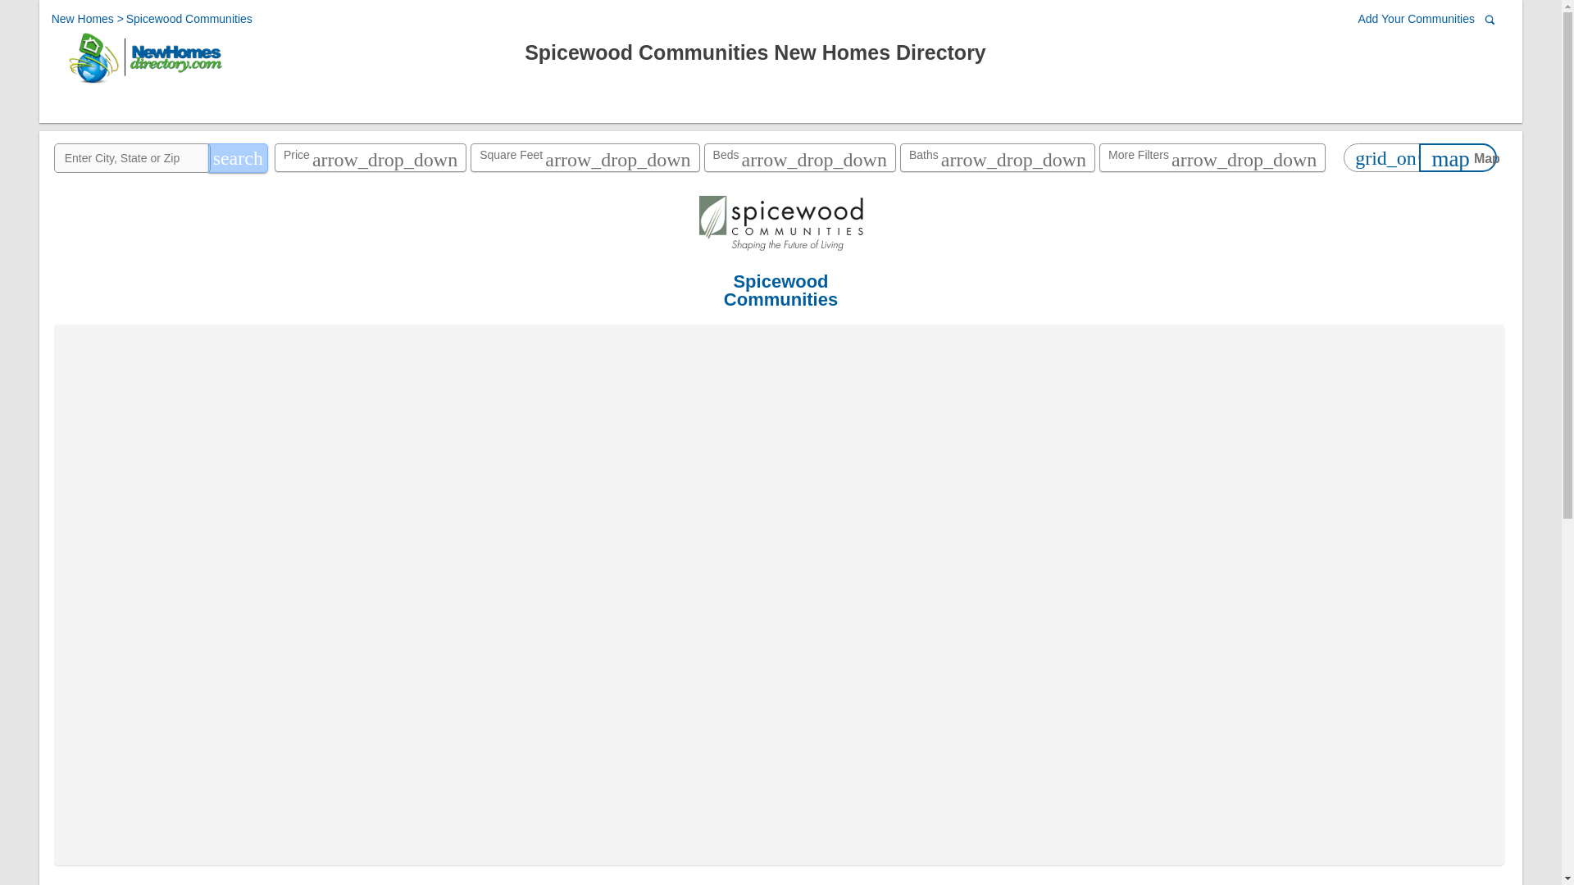 The height and width of the screenshot is (885, 1574). Describe the element at coordinates (143, 83) in the screenshot. I see `New Homes Directory Home Page` at that location.